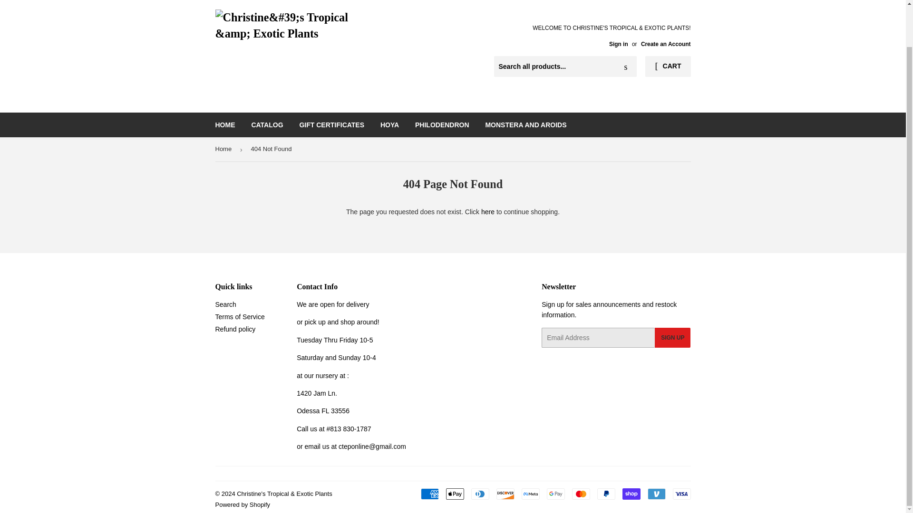  I want to click on Mastercard, so click(580, 494).